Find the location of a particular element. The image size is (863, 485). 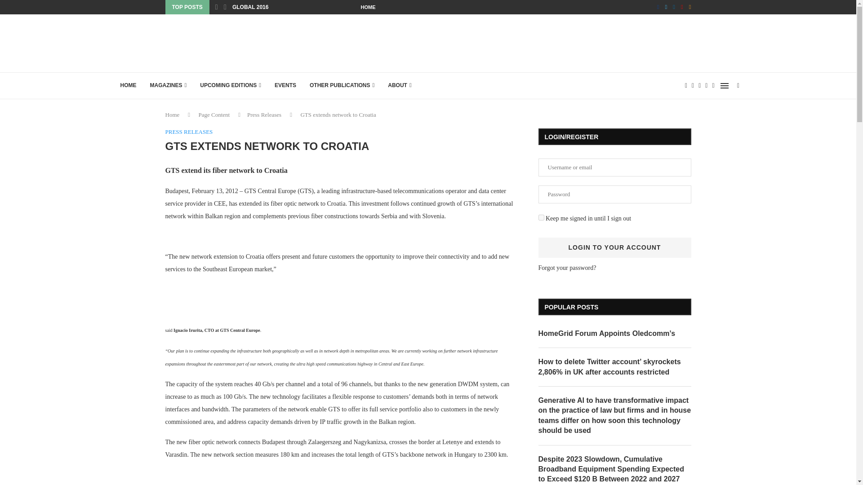

HOME is located at coordinates (128, 85).